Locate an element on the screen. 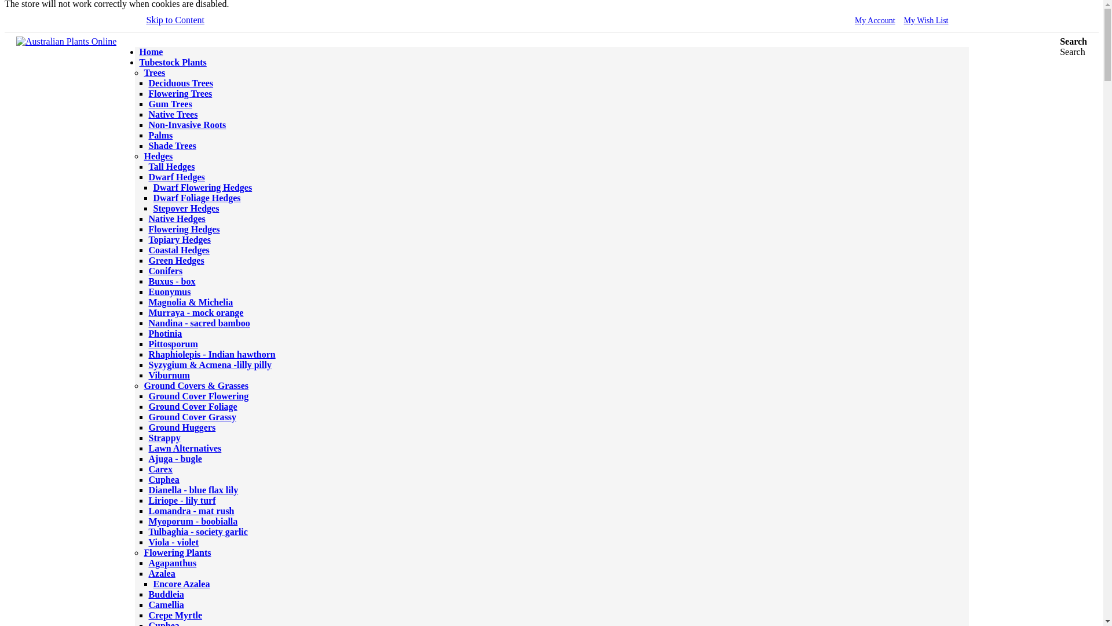 The height and width of the screenshot is (626, 1112). Flowering Hedges is located at coordinates (183, 228).